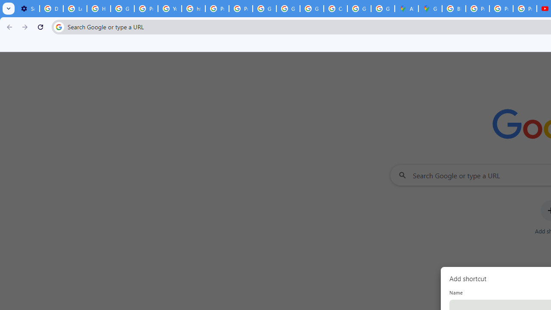 The height and width of the screenshot is (310, 551). Describe the element at coordinates (28, 9) in the screenshot. I see `Settings - Customize profile` at that location.